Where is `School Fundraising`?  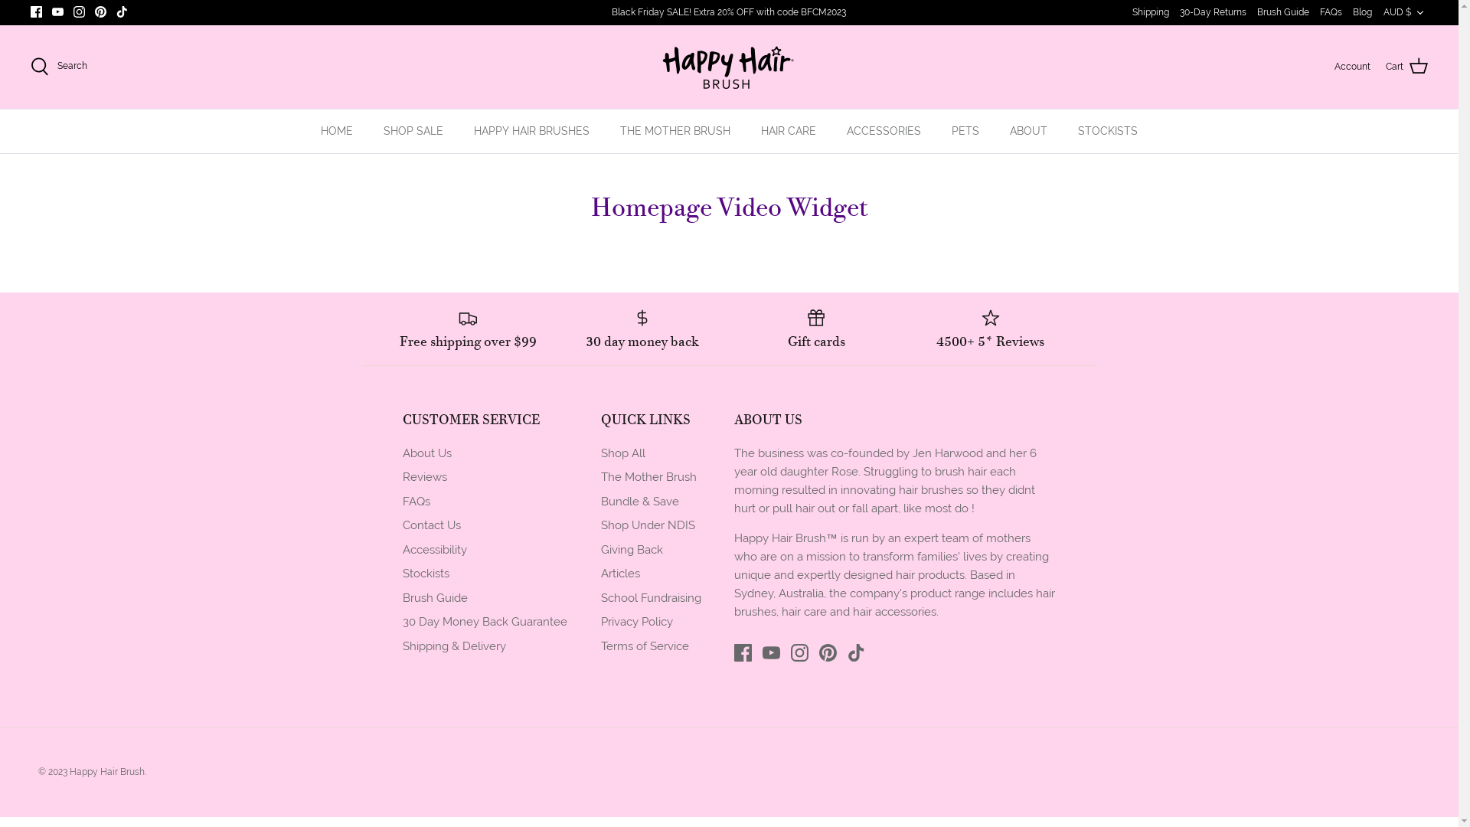
School Fundraising is located at coordinates (651, 598).